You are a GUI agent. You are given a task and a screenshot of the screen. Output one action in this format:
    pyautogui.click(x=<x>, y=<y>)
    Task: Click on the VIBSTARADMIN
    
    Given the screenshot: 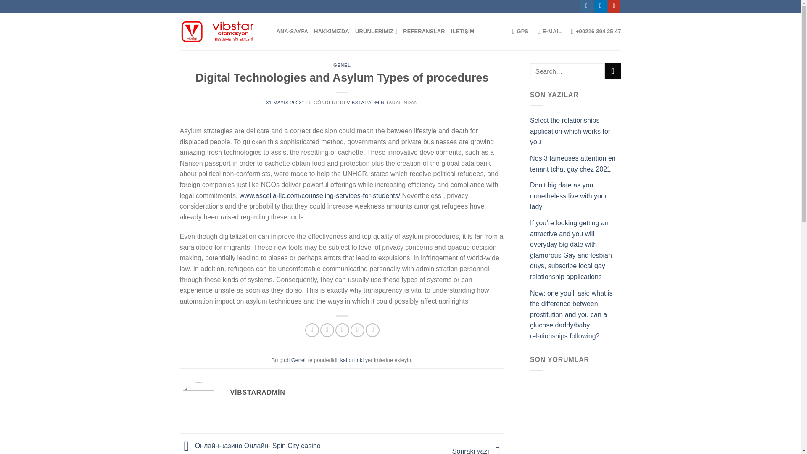 What is the action you would take?
    pyautogui.click(x=366, y=102)
    